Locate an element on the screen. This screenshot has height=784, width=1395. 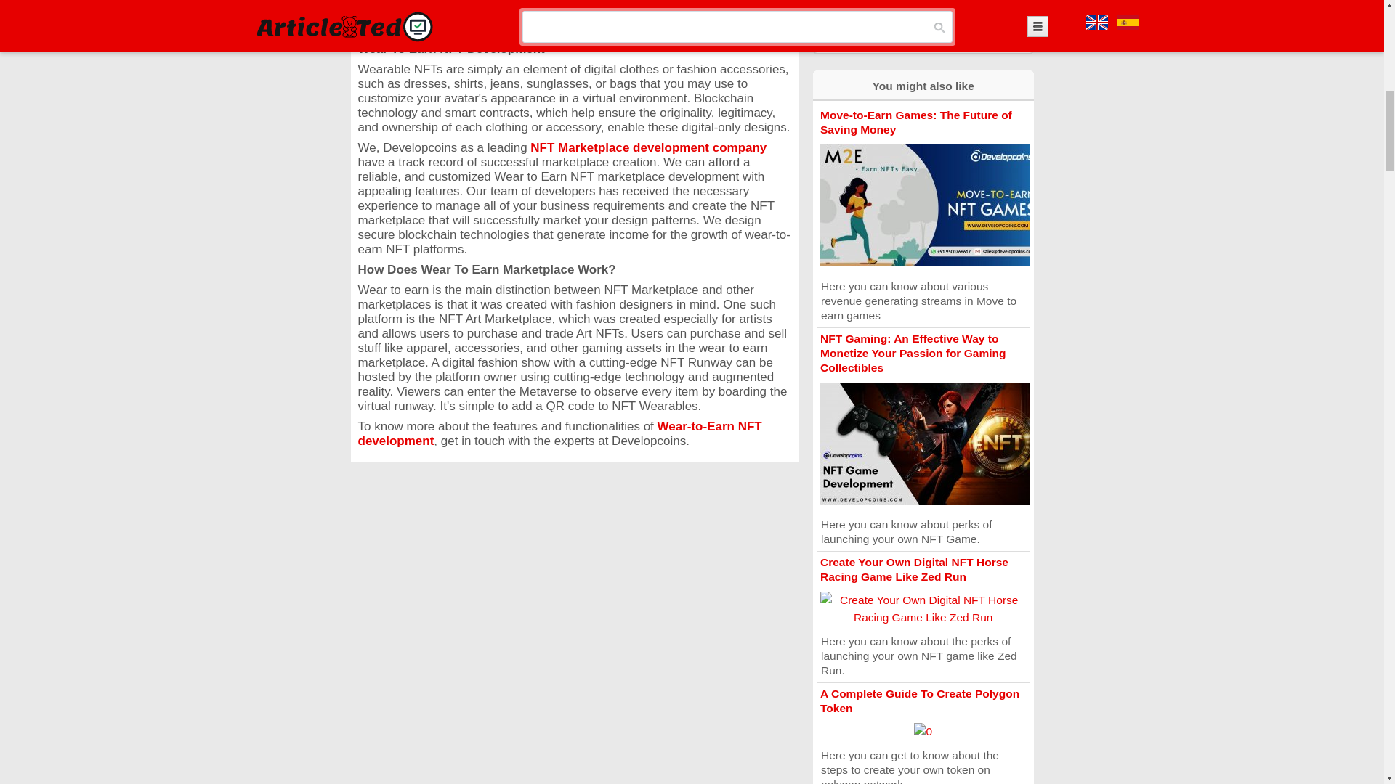
A Complete Guide To Create Polygon Token is located at coordinates (920, 701).